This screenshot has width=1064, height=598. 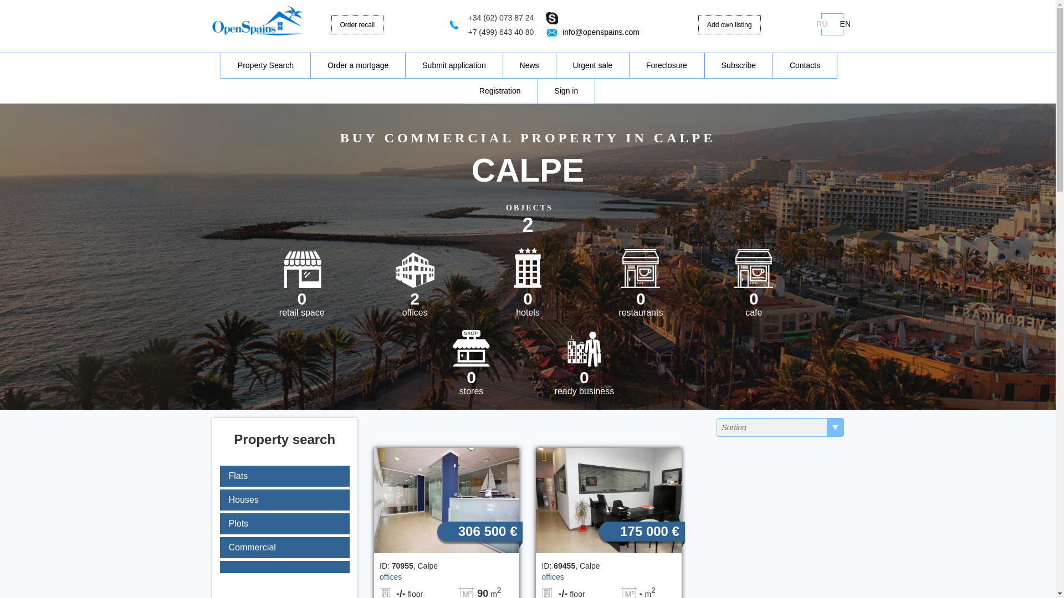 I want to click on Order a mortgage, so click(x=642, y=313).